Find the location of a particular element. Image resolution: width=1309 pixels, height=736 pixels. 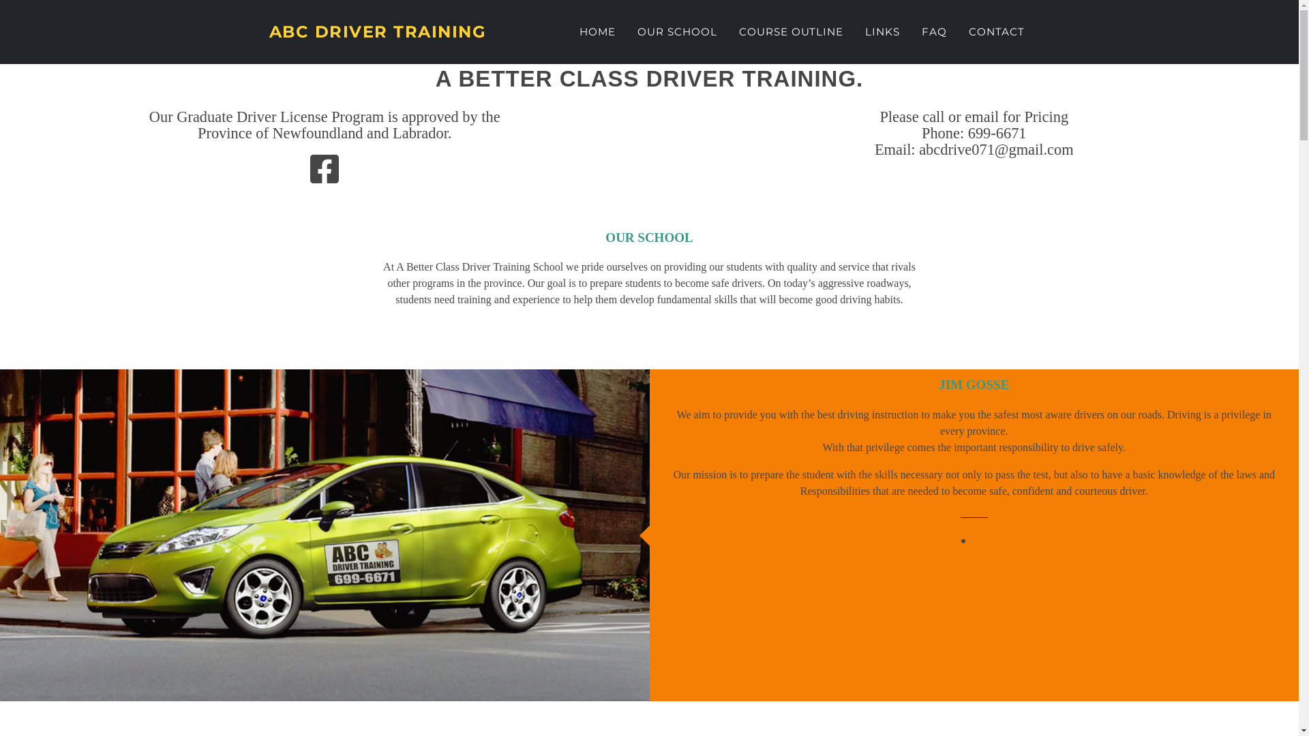

CONTACT is located at coordinates (997, 33).